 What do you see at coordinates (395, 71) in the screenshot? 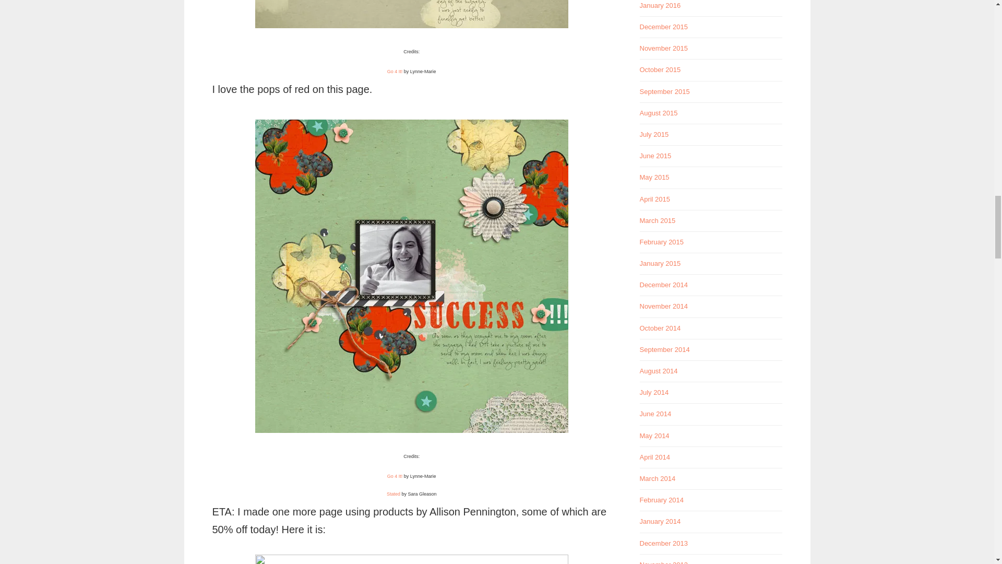
I see `Go 4 It!` at bounding box center [395, 71].